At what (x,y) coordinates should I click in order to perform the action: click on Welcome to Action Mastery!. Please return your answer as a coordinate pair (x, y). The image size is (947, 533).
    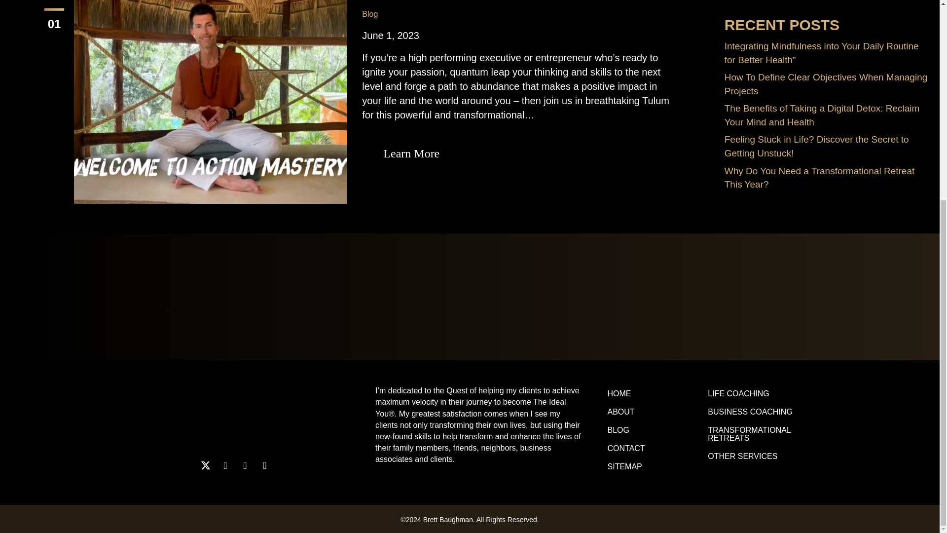
    Looking at the image, I should click on (210, 92).